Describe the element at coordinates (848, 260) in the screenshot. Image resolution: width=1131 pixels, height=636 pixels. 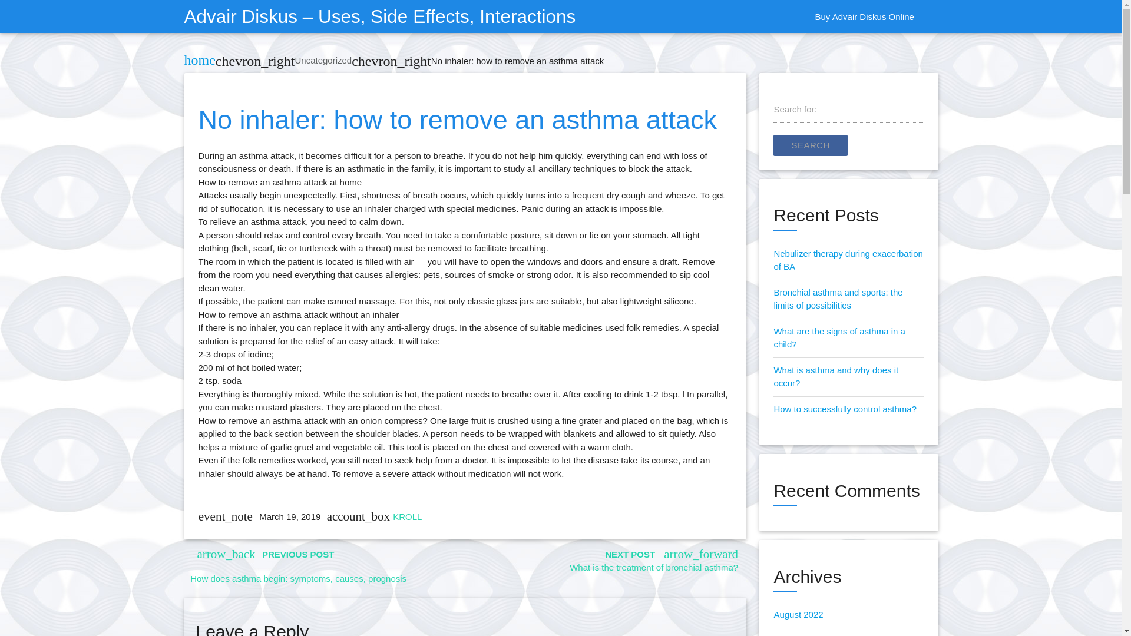
I see `Nebulizer therapy during exacerbation of BA` at that location.